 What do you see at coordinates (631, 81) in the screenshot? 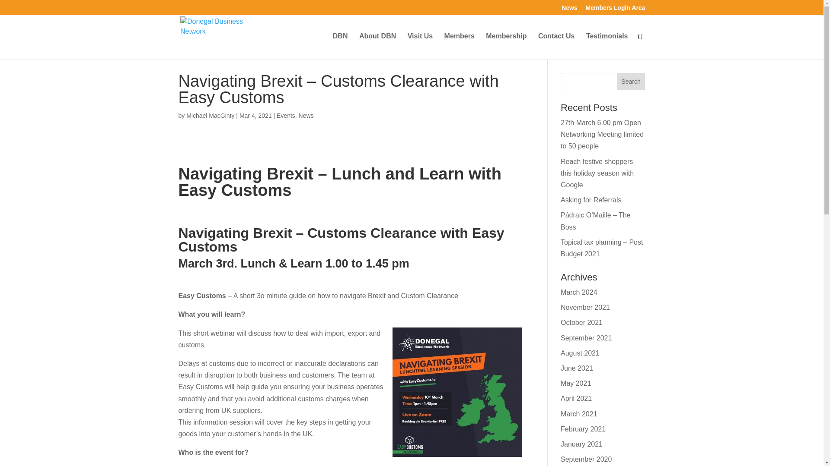
I see `Search` at bounding box center [631, 81].